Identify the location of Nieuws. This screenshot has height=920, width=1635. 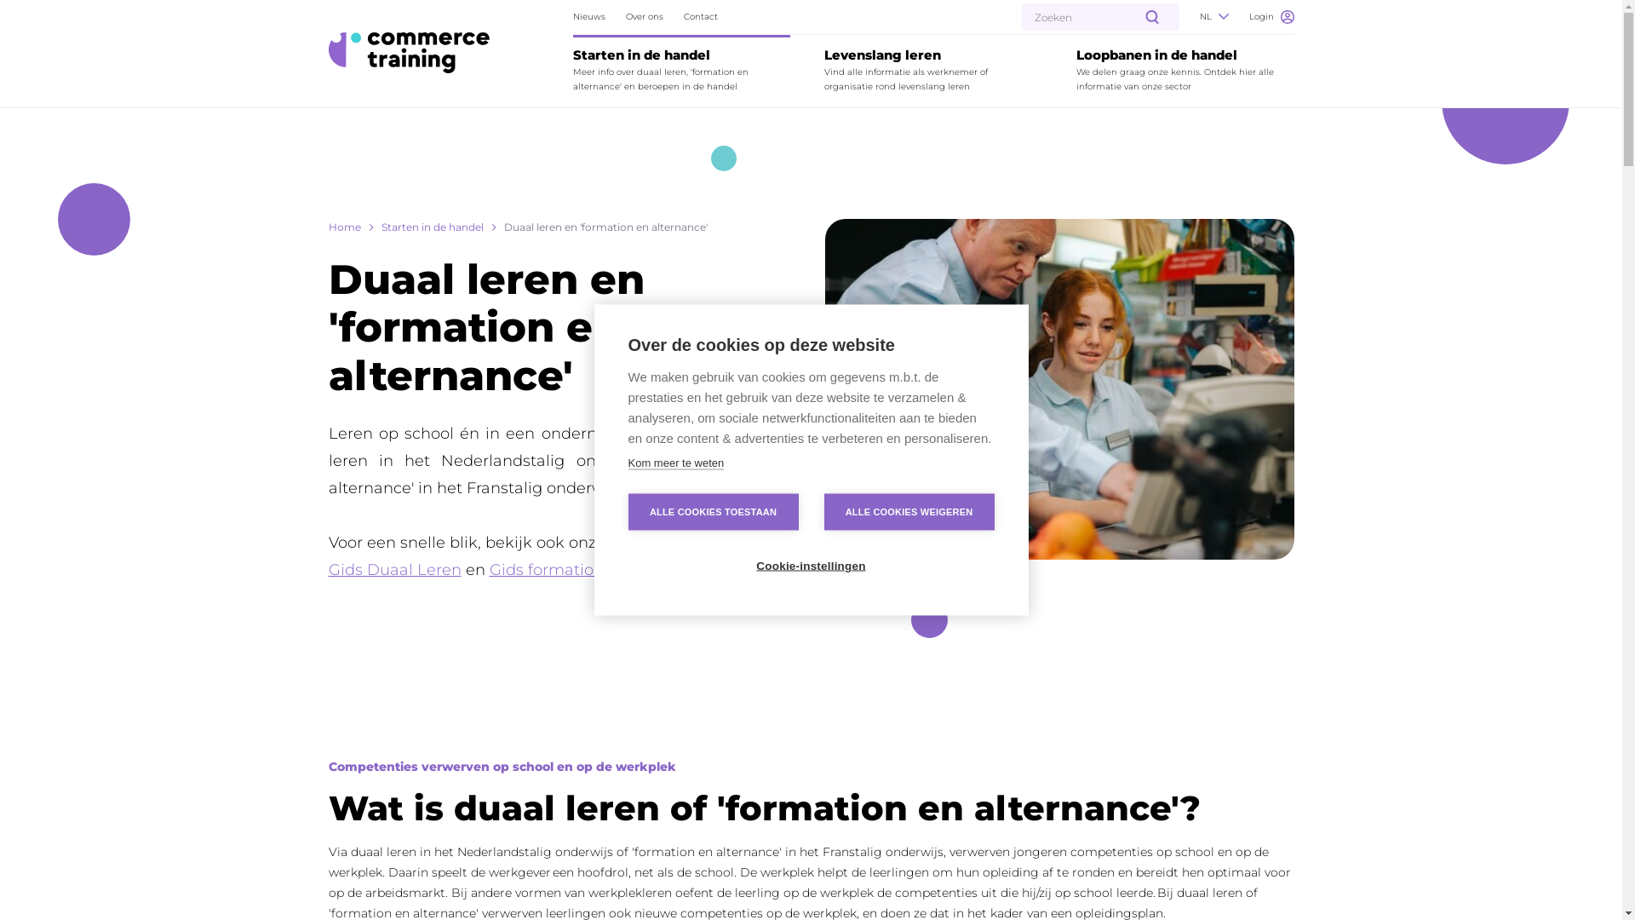
(589, 17).